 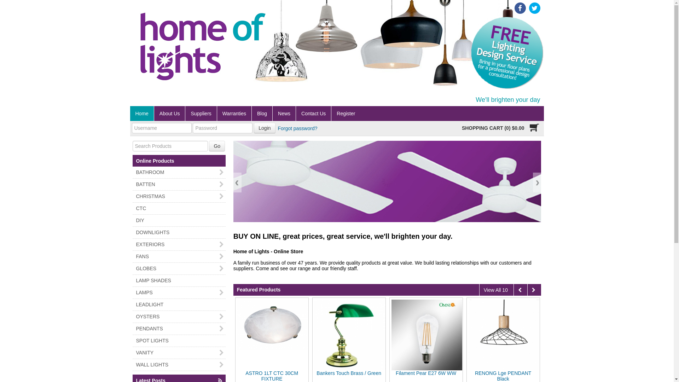 What do you see at coordinates (179, 305) in the screenshot?
I see `LEADLIGHT` at bounding box center [179, 305].